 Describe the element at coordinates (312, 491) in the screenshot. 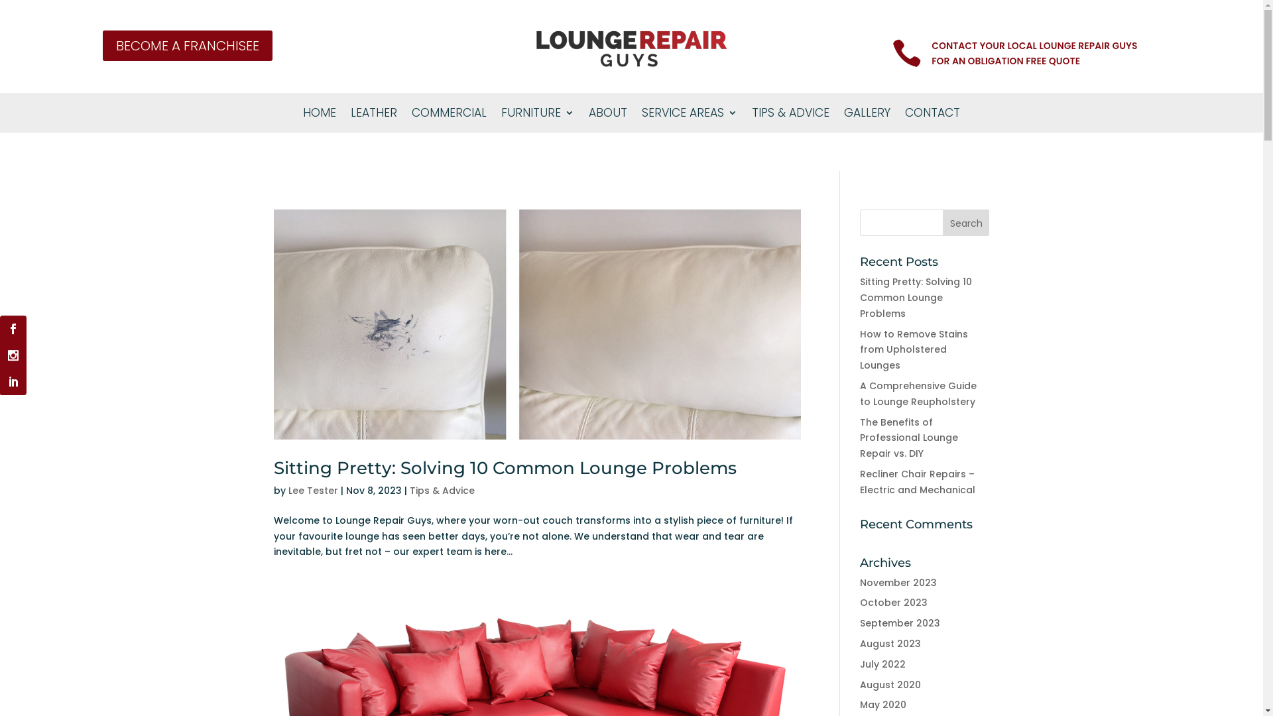

I see `Lee Tester` at that location.